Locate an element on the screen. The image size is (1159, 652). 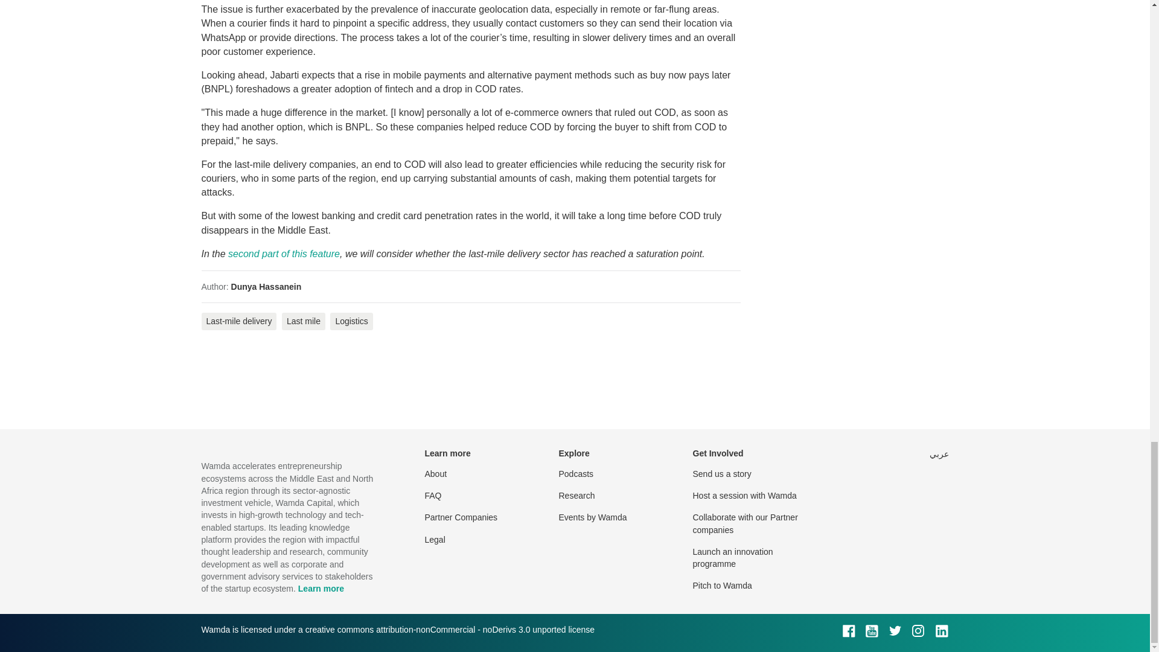
second part of this feature is located at coordinates (284, 254).